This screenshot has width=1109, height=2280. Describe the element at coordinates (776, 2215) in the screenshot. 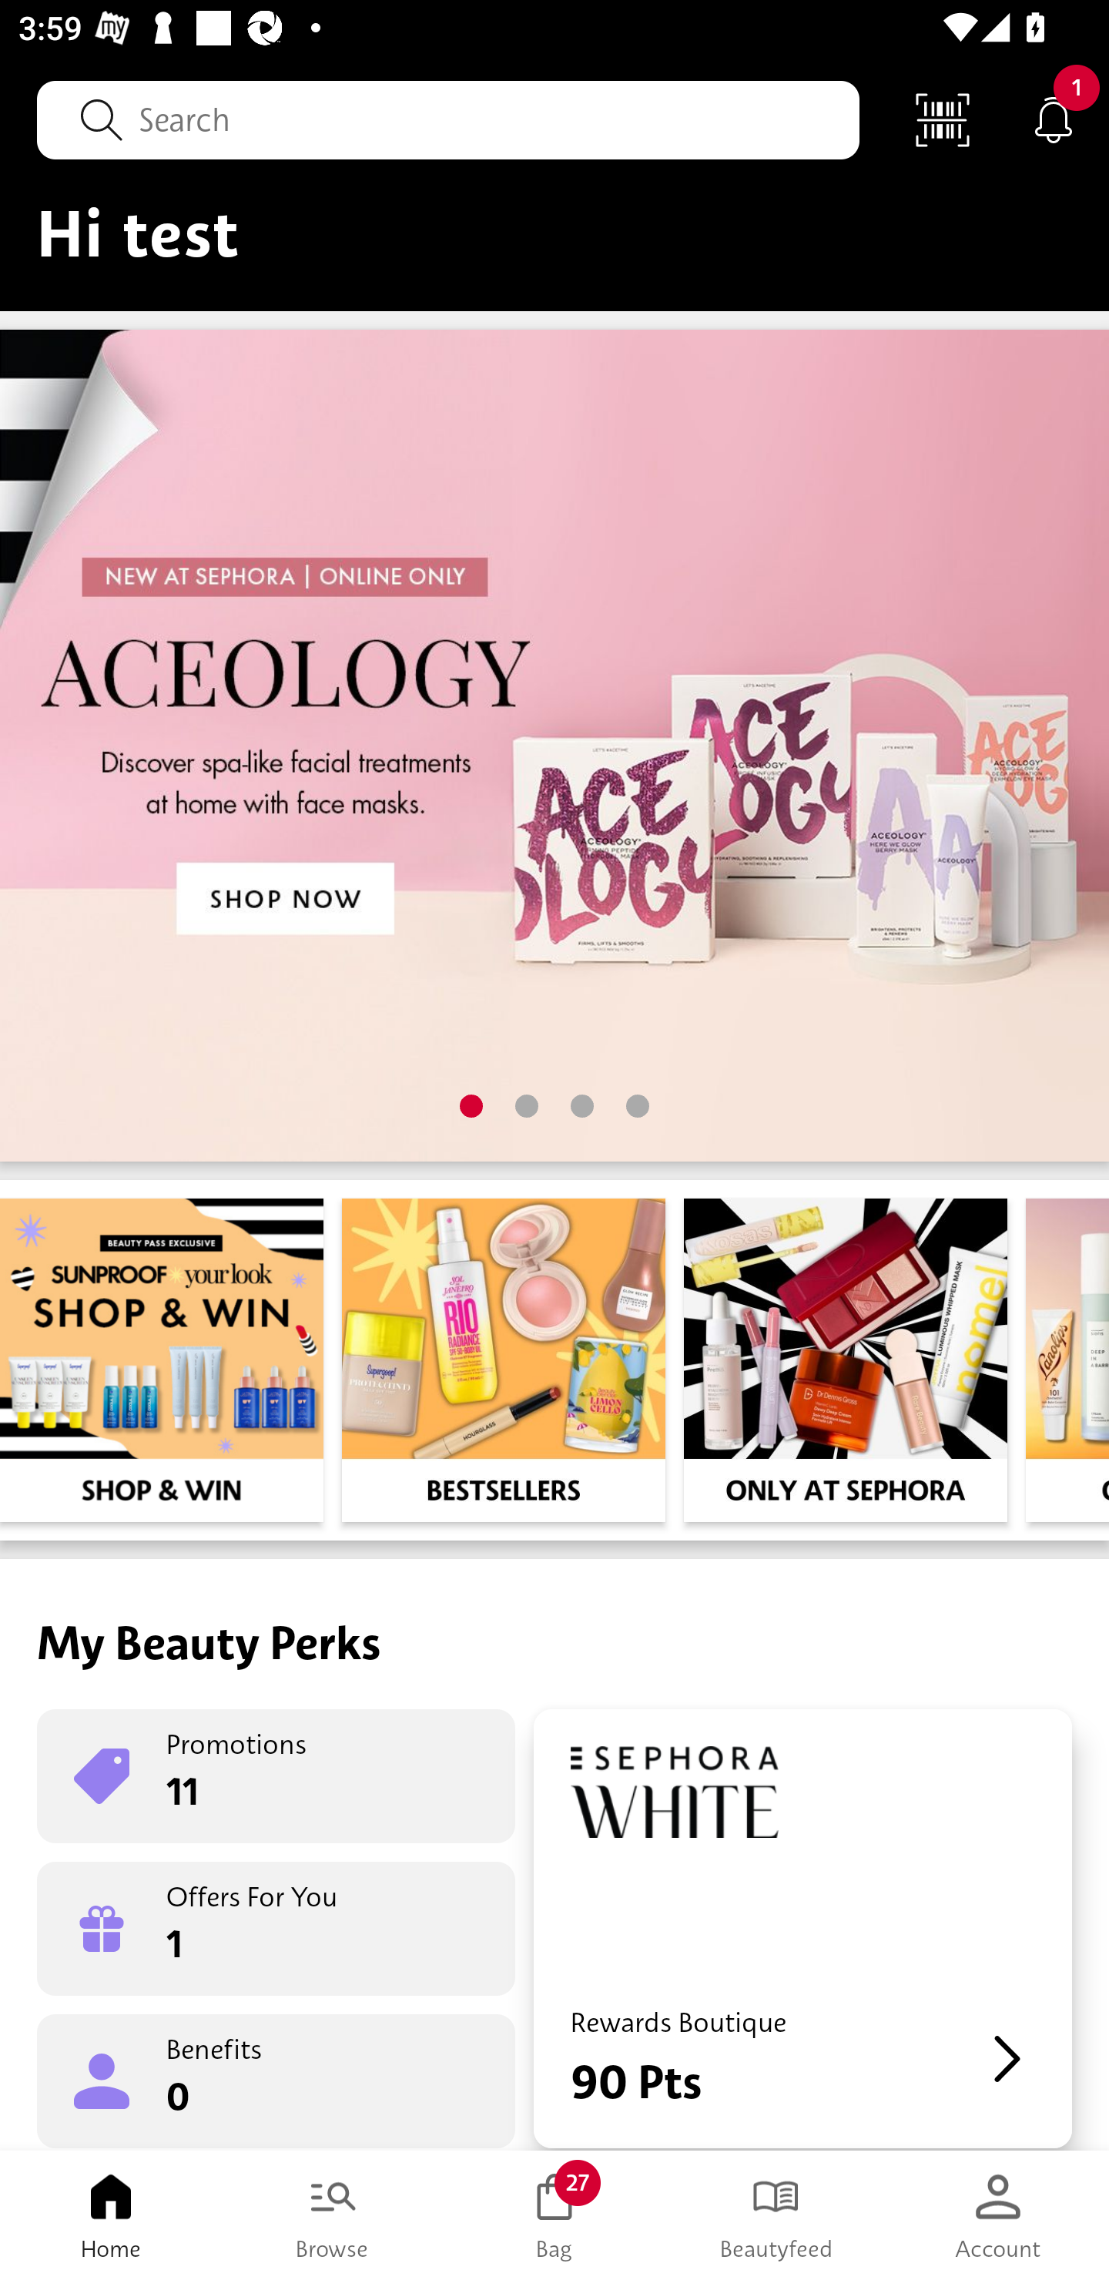

I see `Beautyfeed` at that location.